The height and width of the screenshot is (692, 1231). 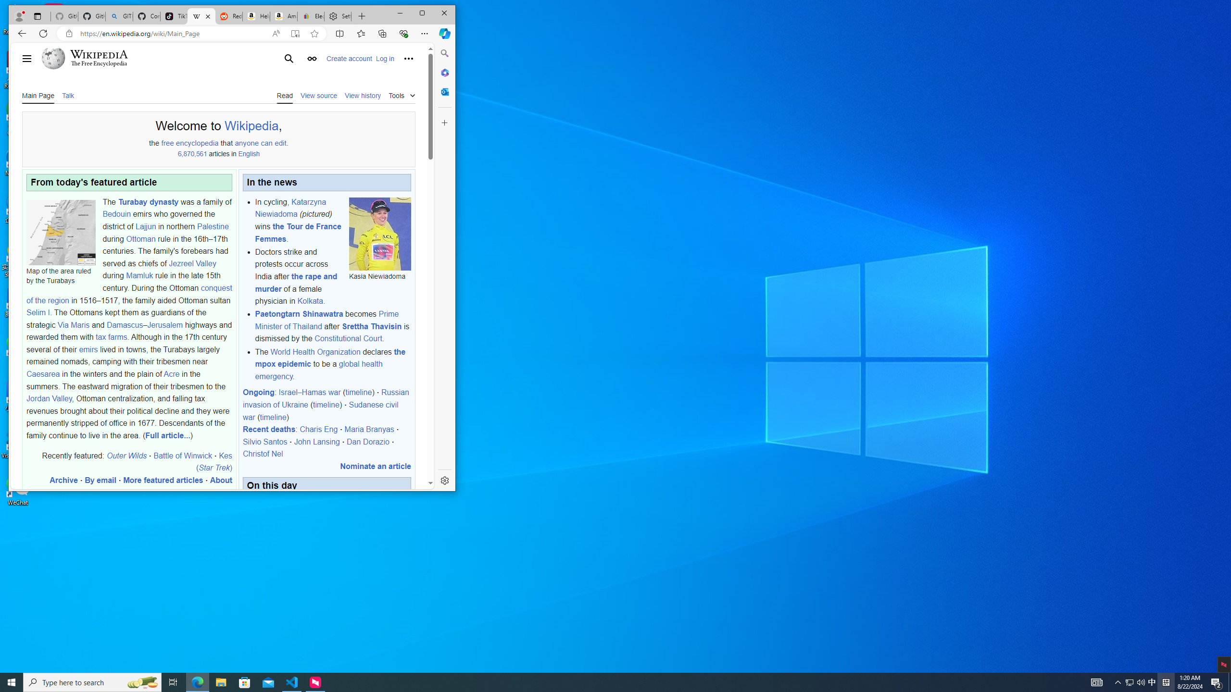 I want to click on Archive, so click(x=63, y=480).